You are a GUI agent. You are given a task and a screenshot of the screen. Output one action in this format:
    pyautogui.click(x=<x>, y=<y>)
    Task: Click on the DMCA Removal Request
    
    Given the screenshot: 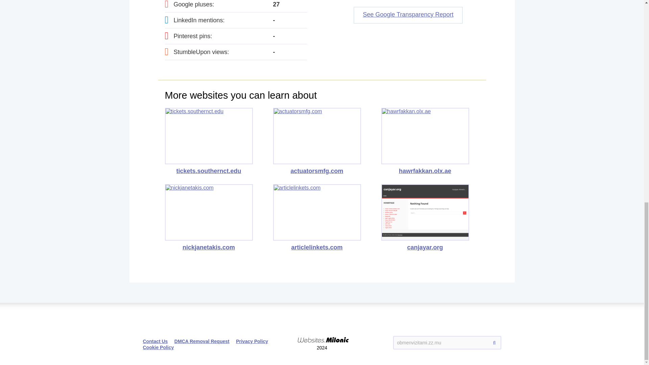 What is the action you would take?
    pyautogui.click(x=202, y=341)
    